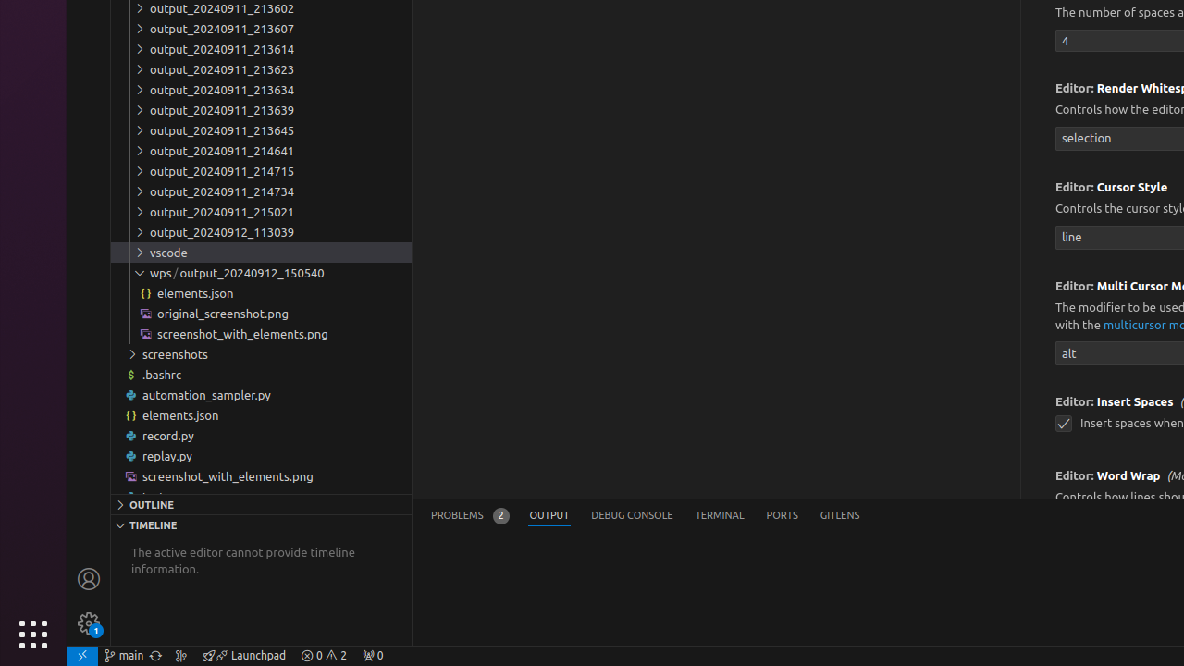  Describe the element at coordinates (720, 516) in the screenshot. I see `Terminal (Ctrl+`)` at that location.